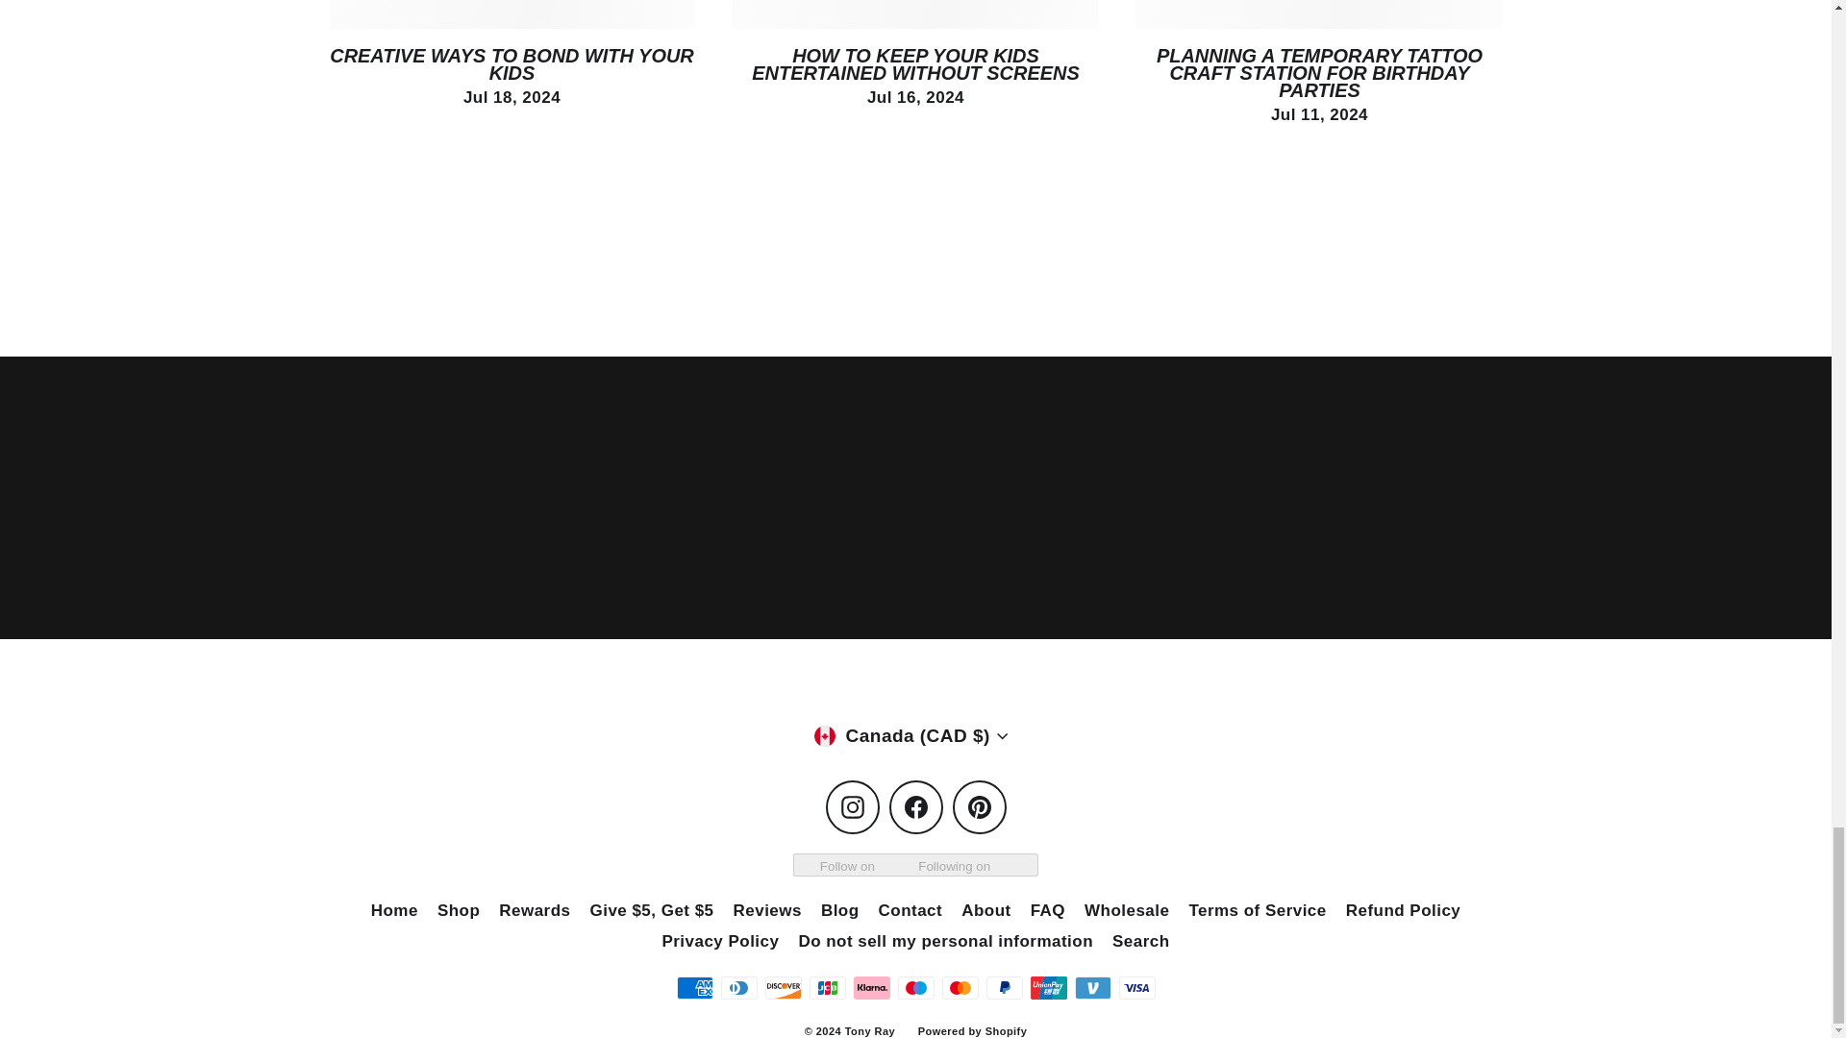 This screenshot has width=1846, height=1038. What do you see at coordinates (783, 988) in the screenshot?
I see `Discover` at bounding box center [783, 988].